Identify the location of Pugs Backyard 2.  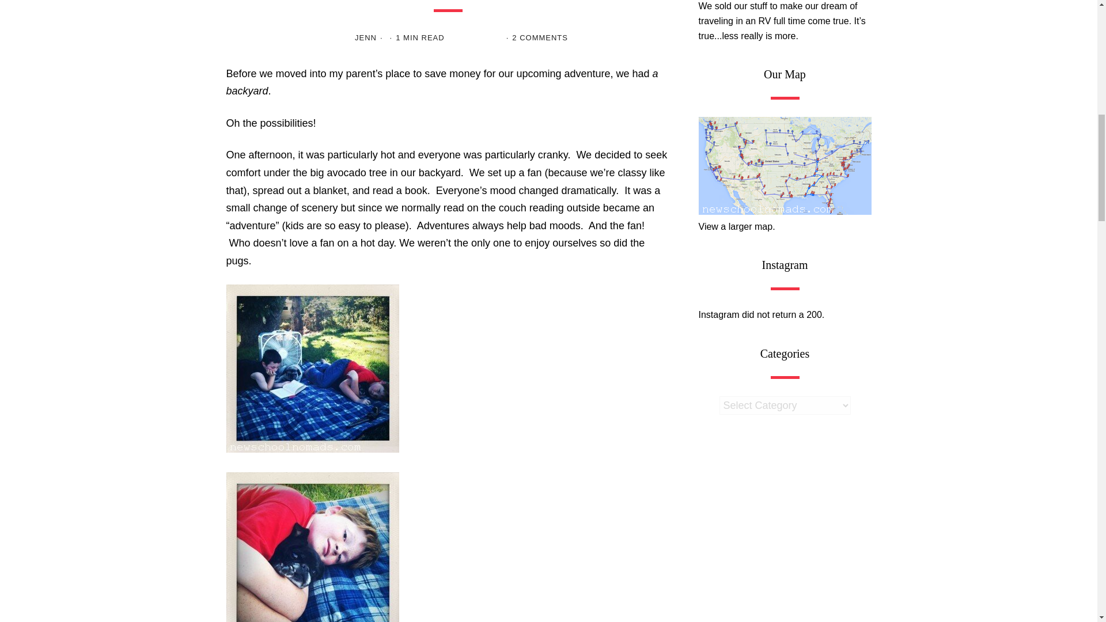
(312, 369).